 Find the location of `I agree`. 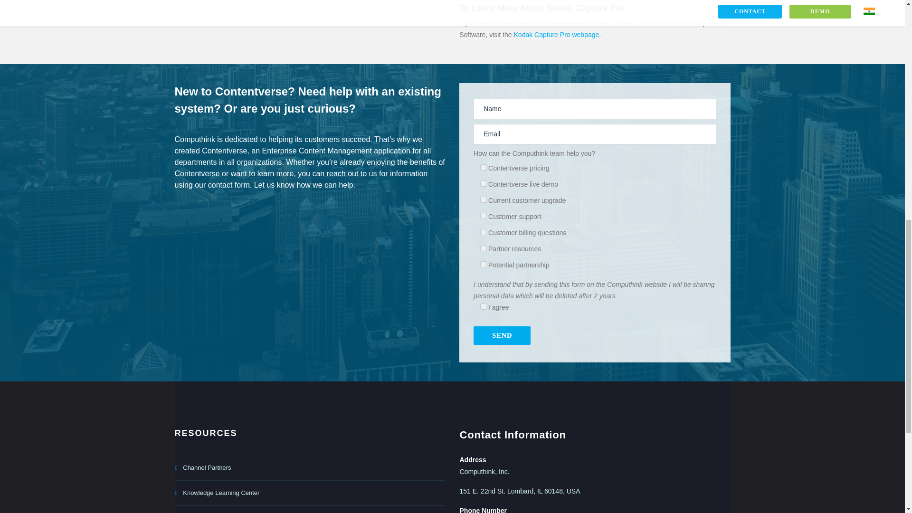

I agree is located at coordinates (483, 307).